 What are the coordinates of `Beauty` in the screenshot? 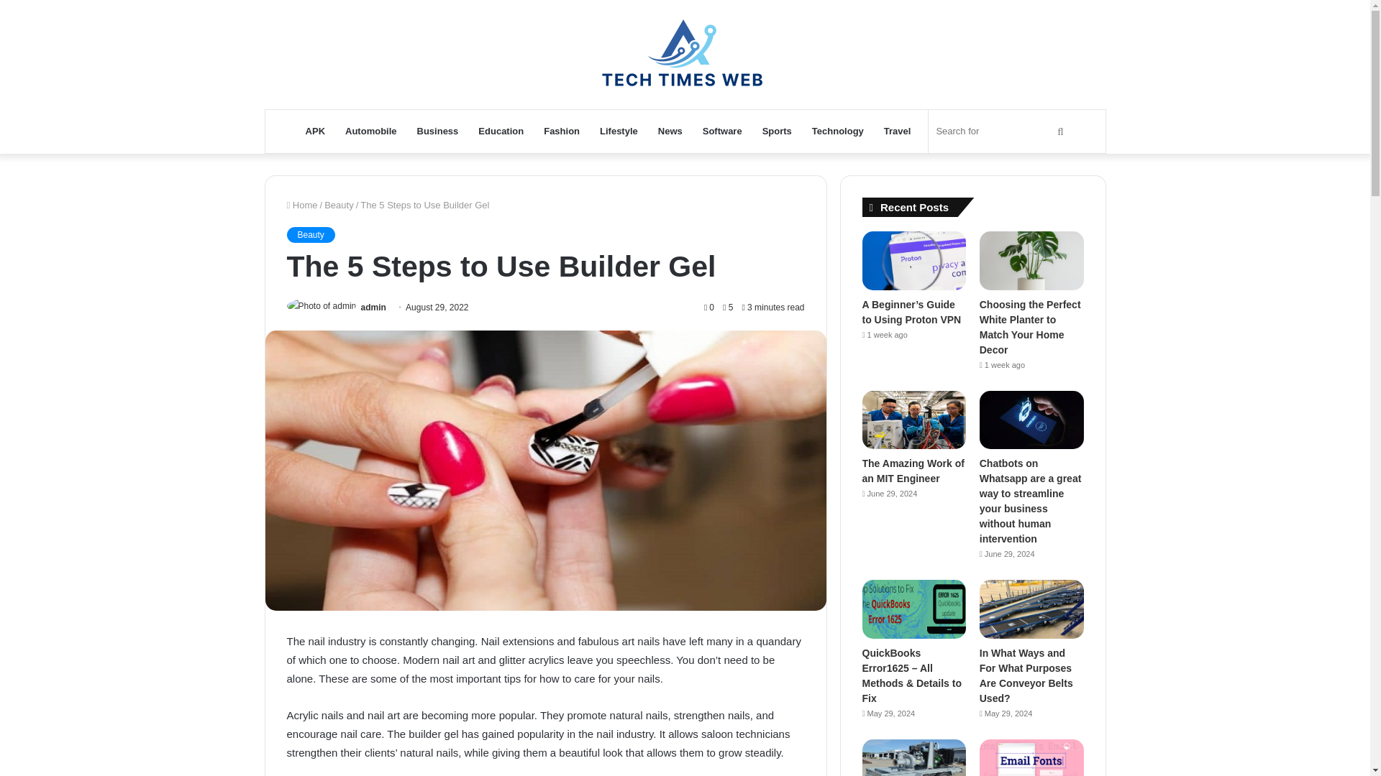 It's located at (309, 235).